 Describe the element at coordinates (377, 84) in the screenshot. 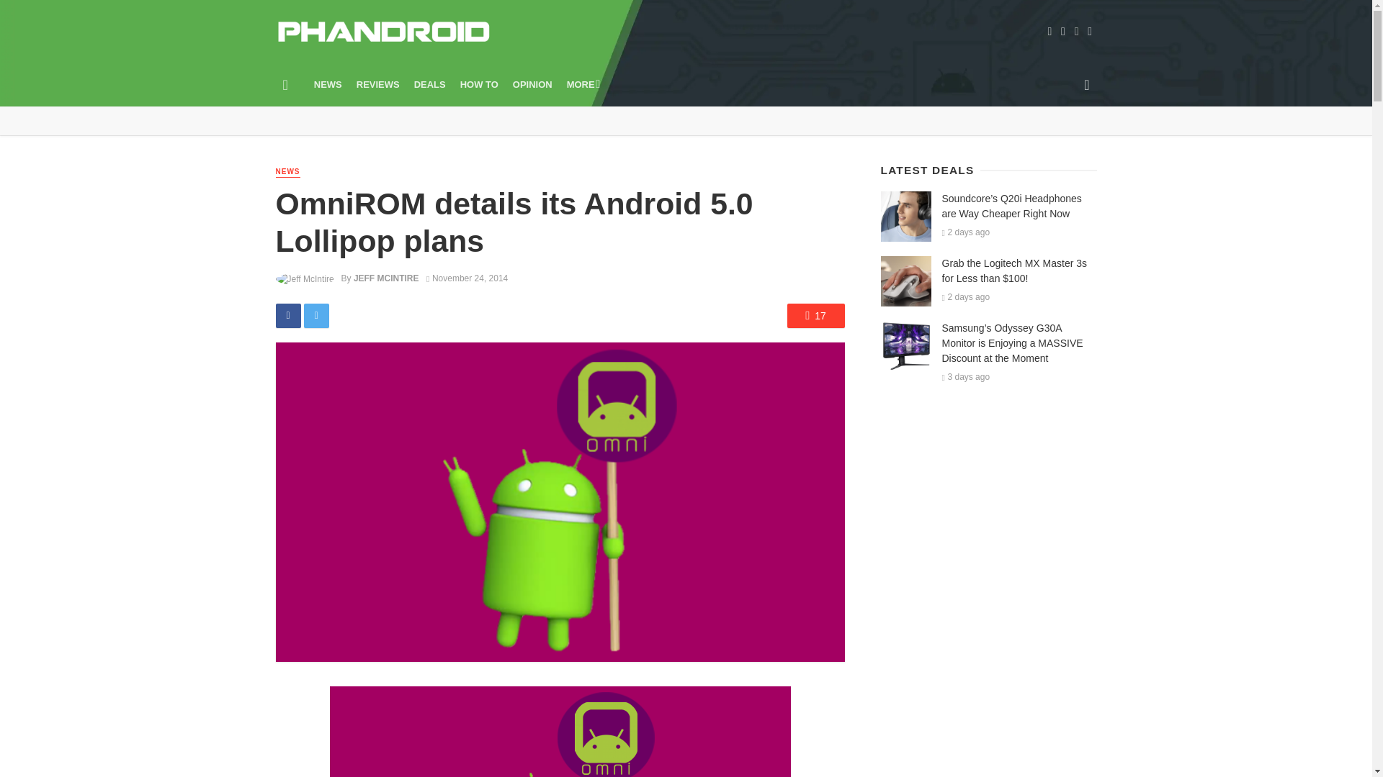

I see `REVIEWS` at that location.